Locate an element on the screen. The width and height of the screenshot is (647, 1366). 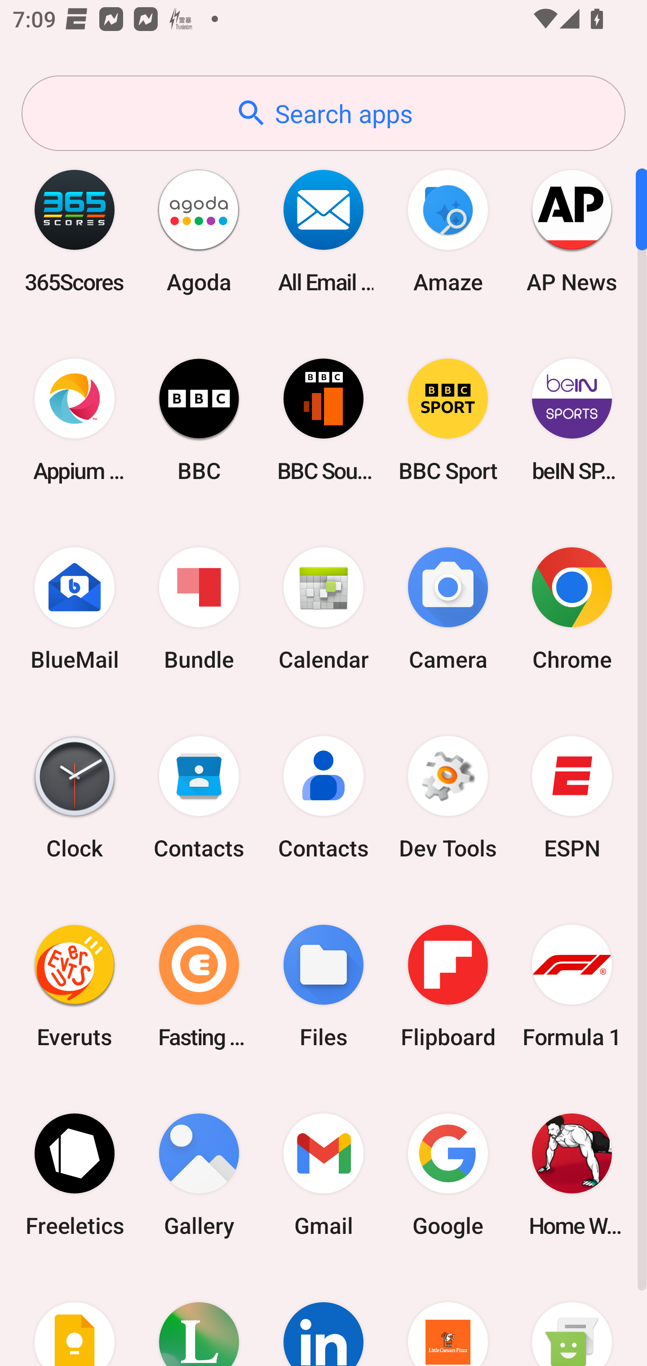
Formula 1 is located at coordinates (572, 986).